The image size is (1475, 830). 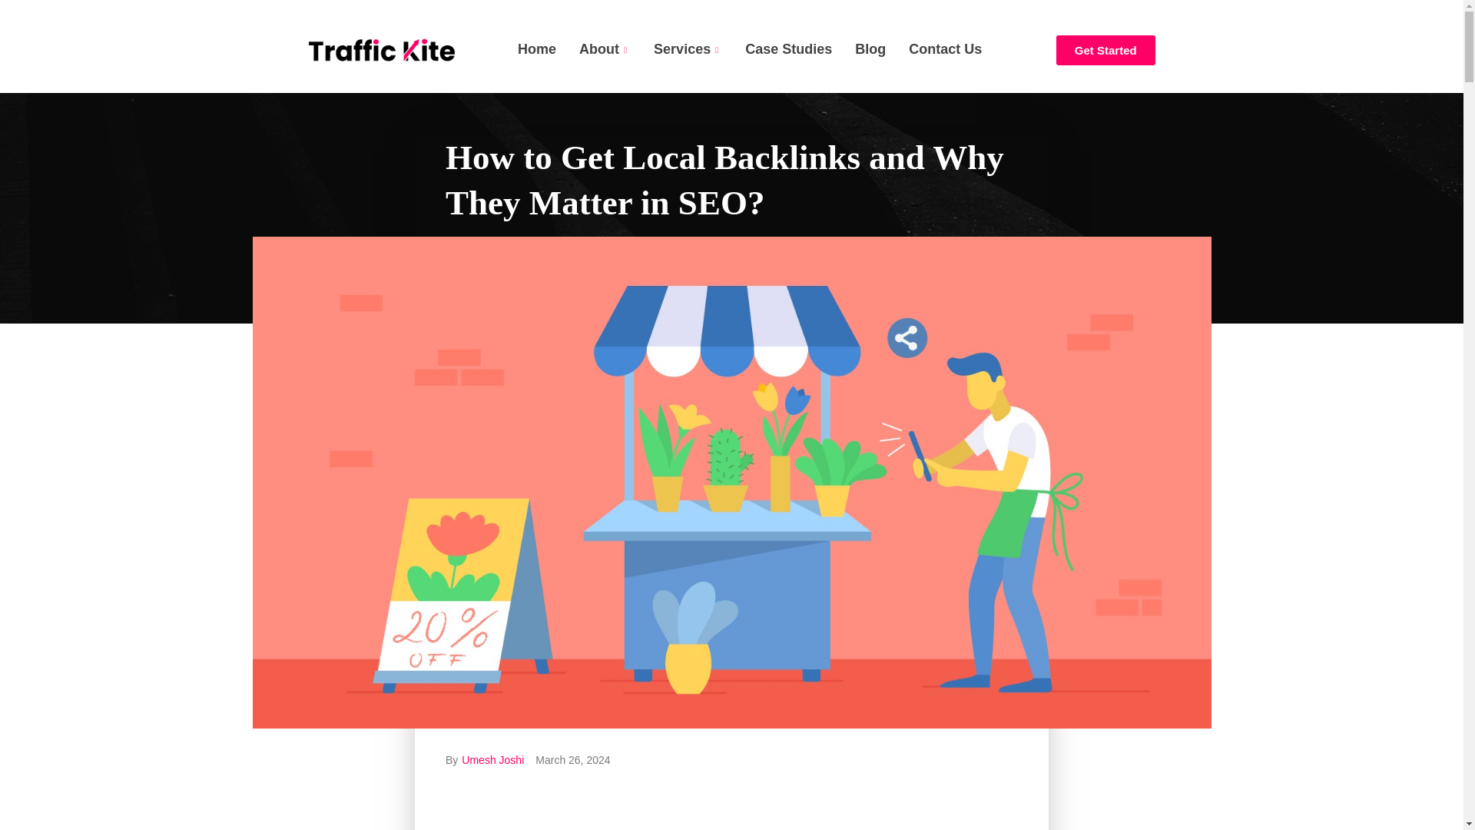 I want to click on Home, so click(x=536, y=50).